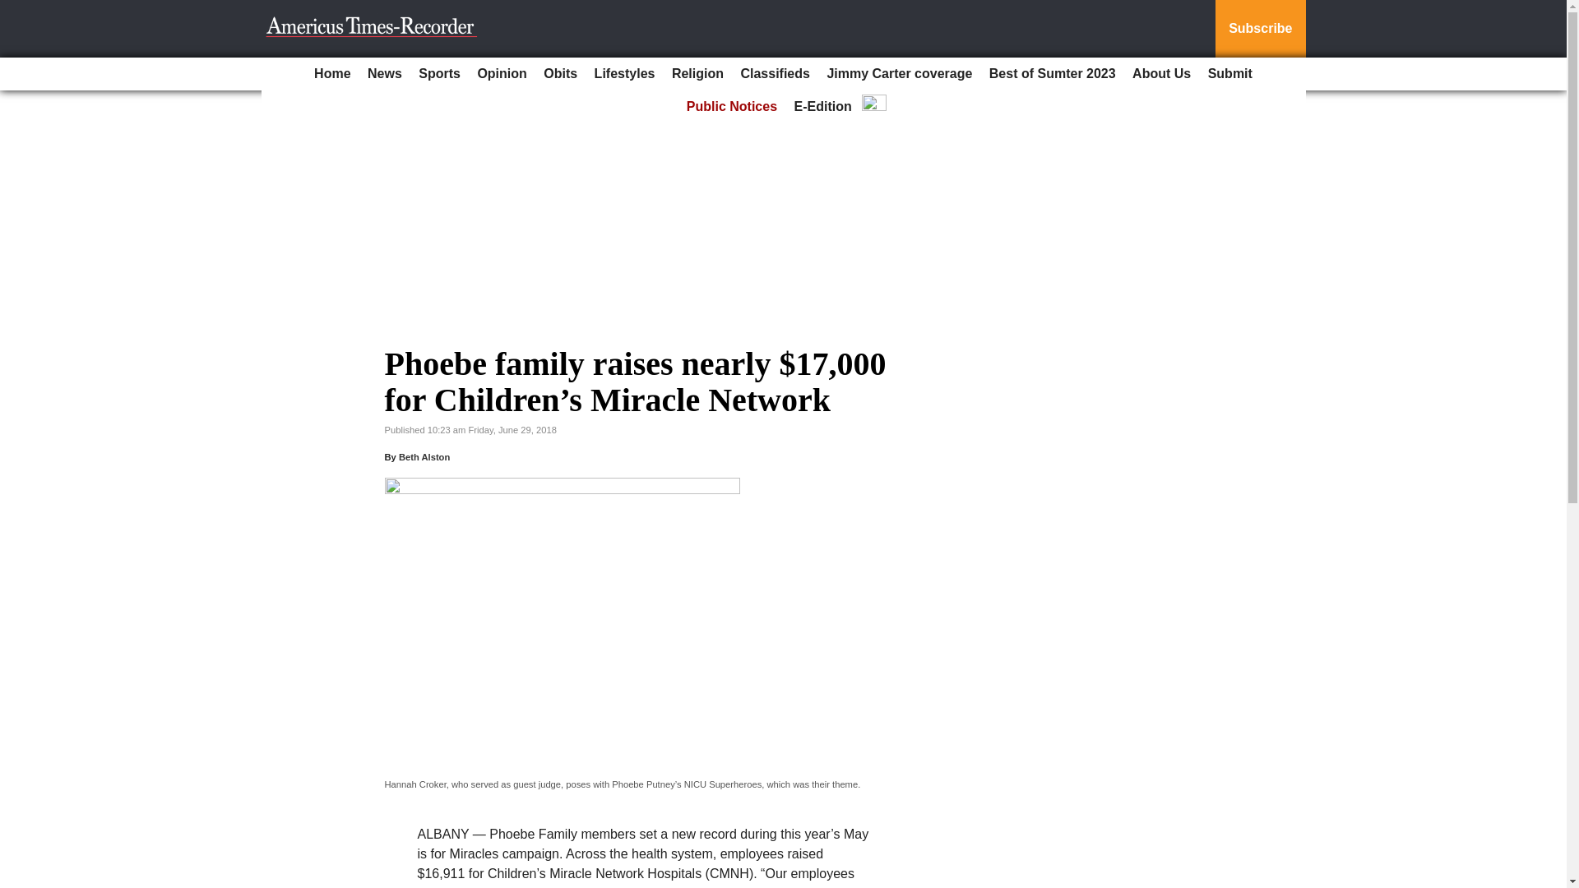 The image size is (1579, 888). Describe the element at coordinates (624, 74) in the screenshot. I see `Lifestyles` at that location.